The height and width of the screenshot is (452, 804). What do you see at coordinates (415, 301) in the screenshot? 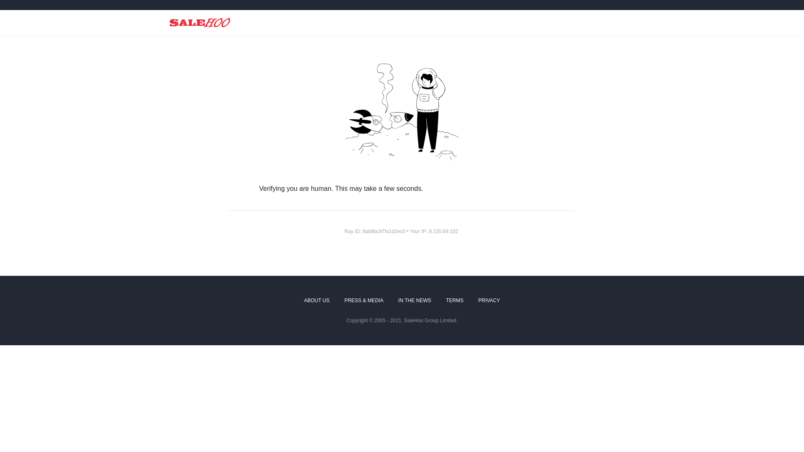
I see `IN THE NEWS` at bounding box center [415, 301].